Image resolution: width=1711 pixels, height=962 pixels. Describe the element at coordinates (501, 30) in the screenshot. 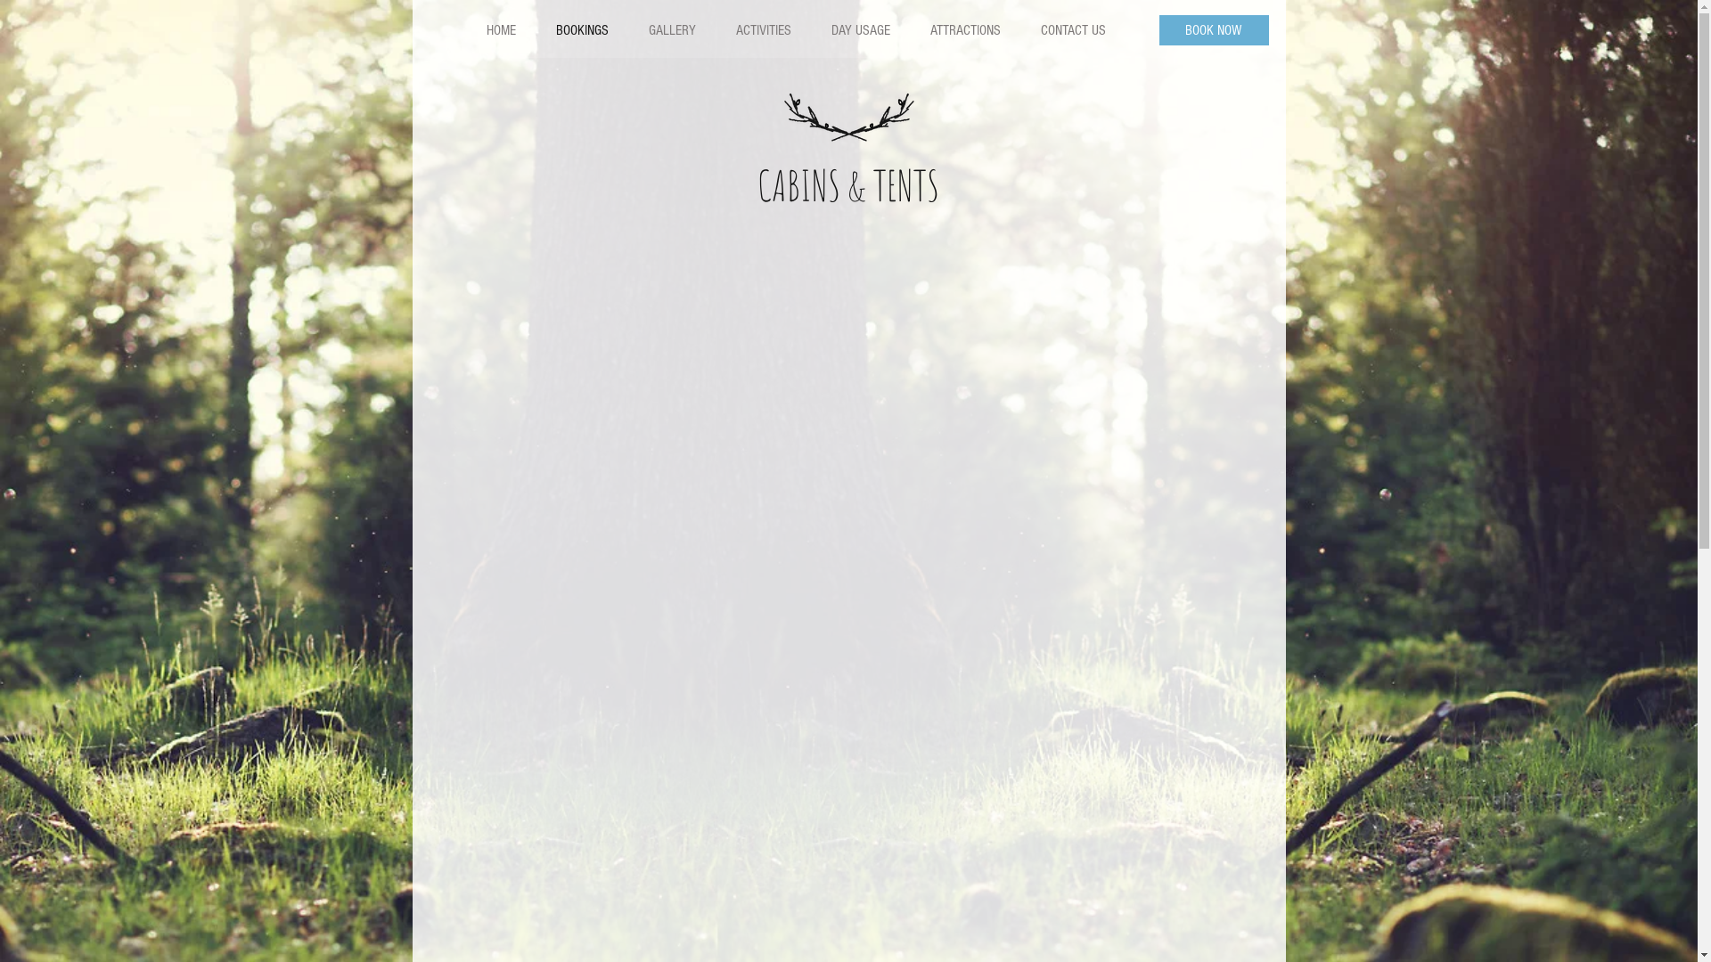

I see `HOME` at that location.